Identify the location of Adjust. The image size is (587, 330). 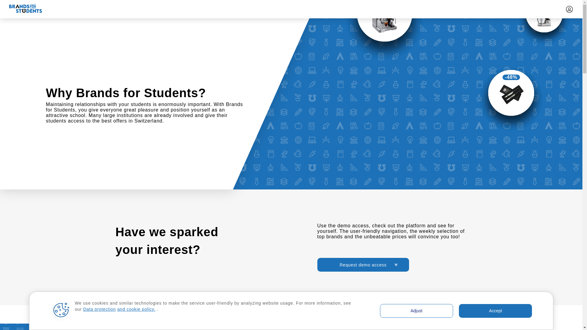
(416, 310).